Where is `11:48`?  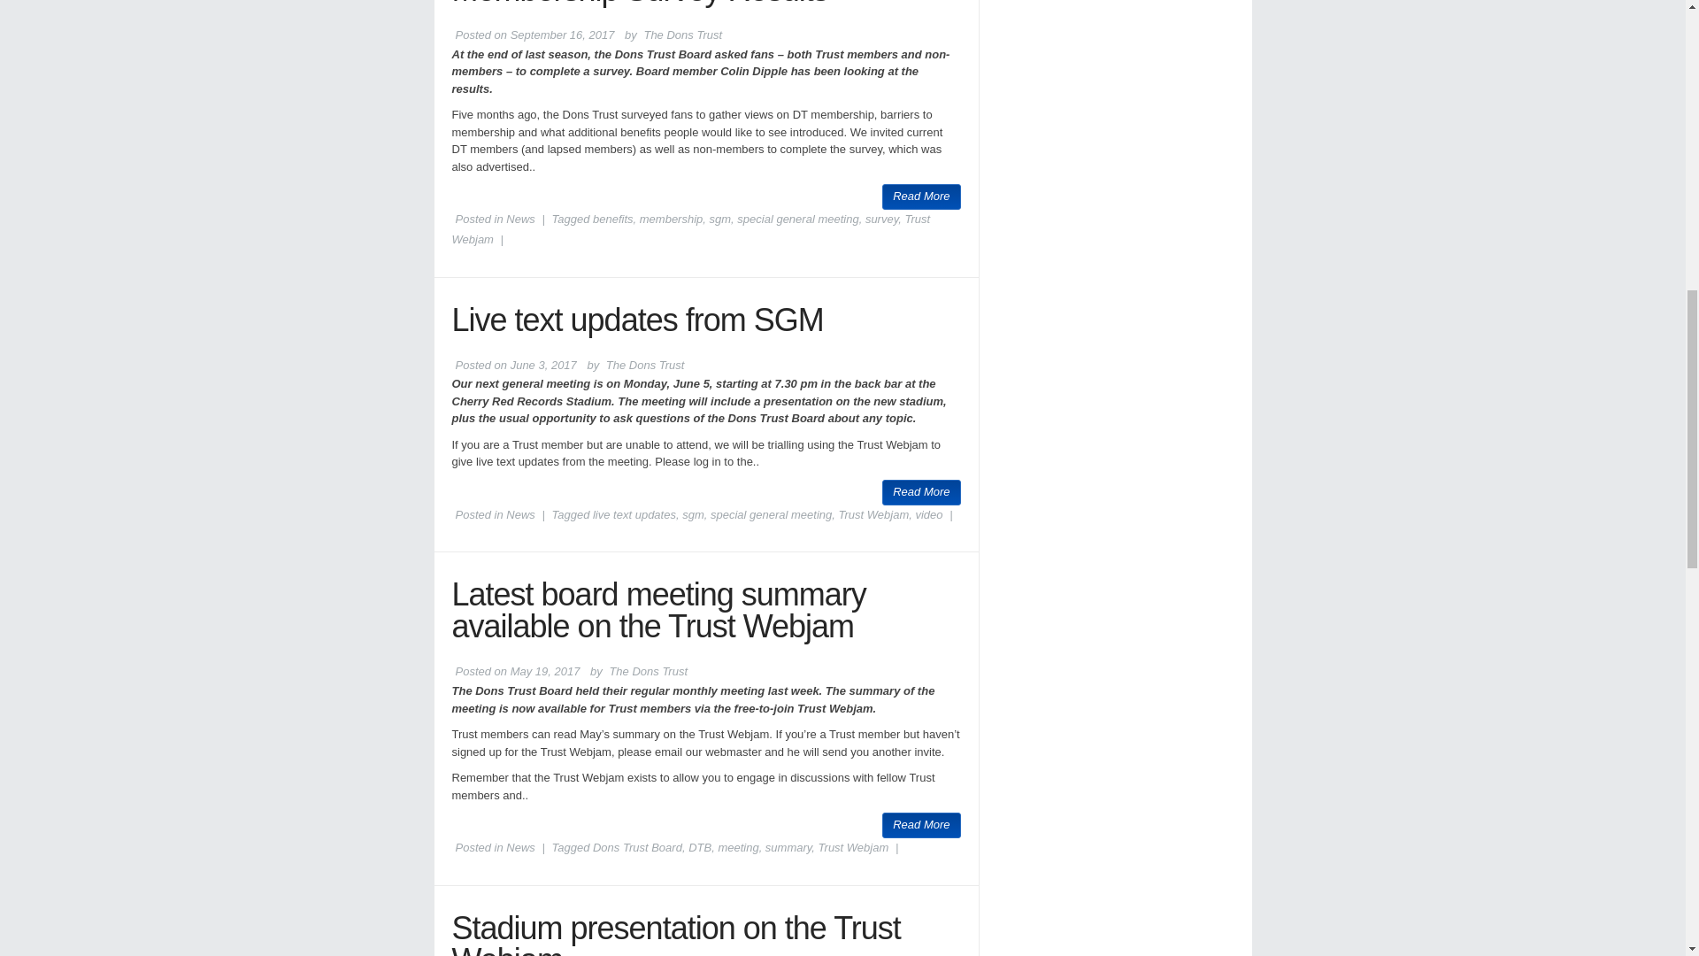 11:48 is located at coordinates (563, 35).